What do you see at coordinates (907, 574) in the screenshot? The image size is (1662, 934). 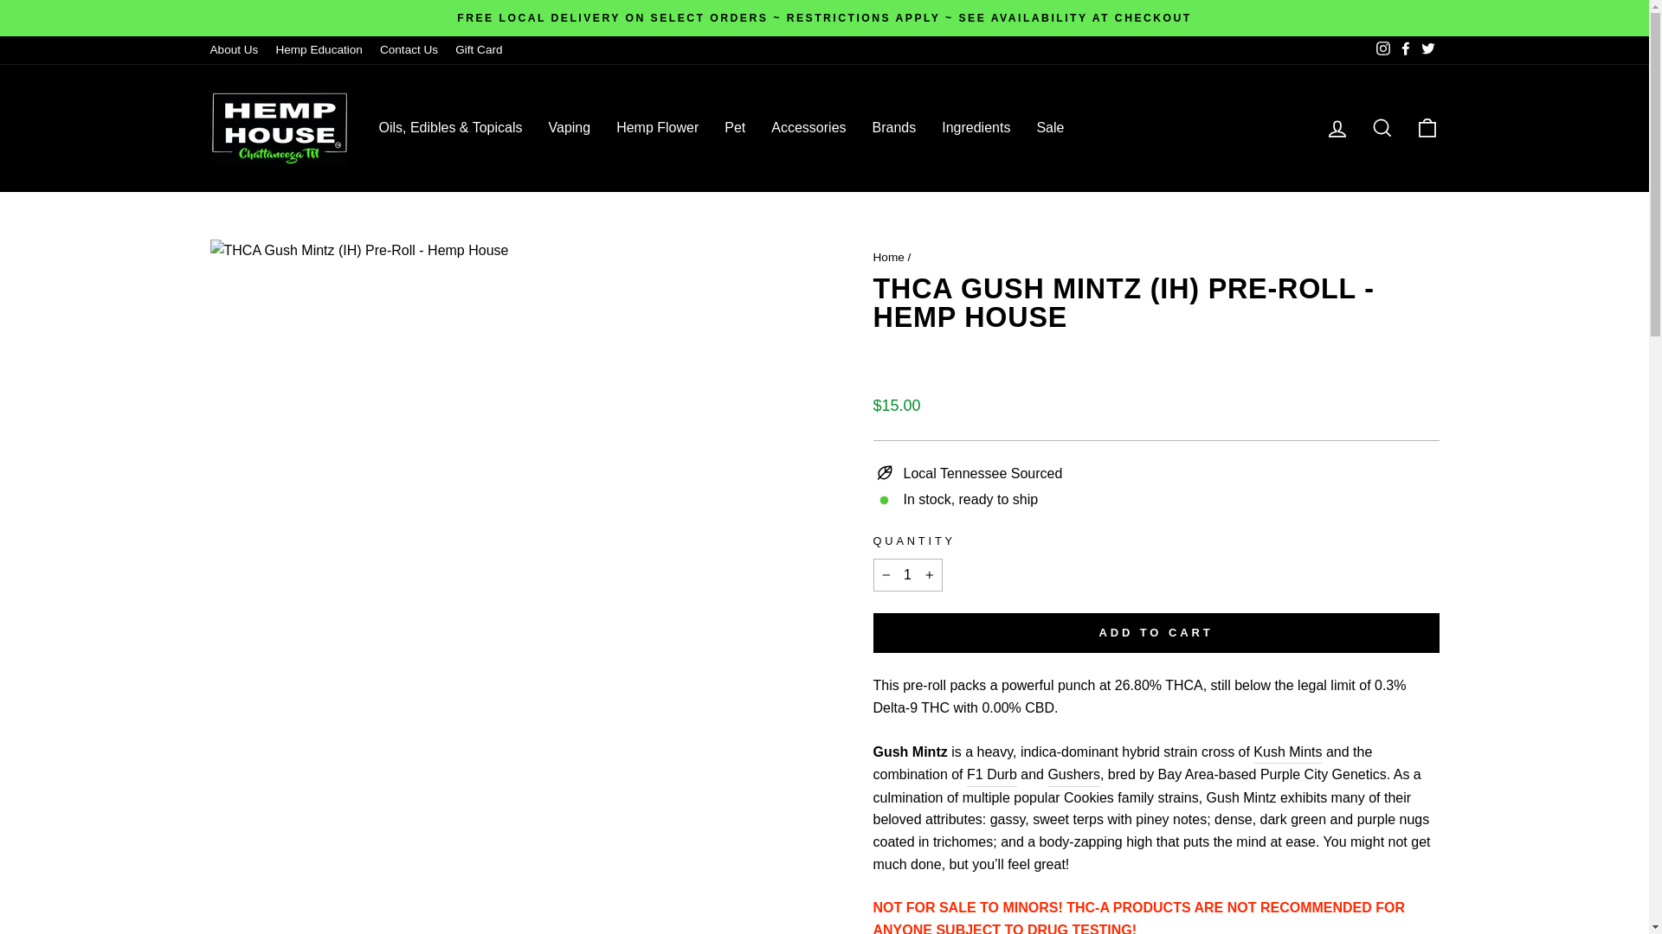 I see `1` at bounding box center [907, 574].